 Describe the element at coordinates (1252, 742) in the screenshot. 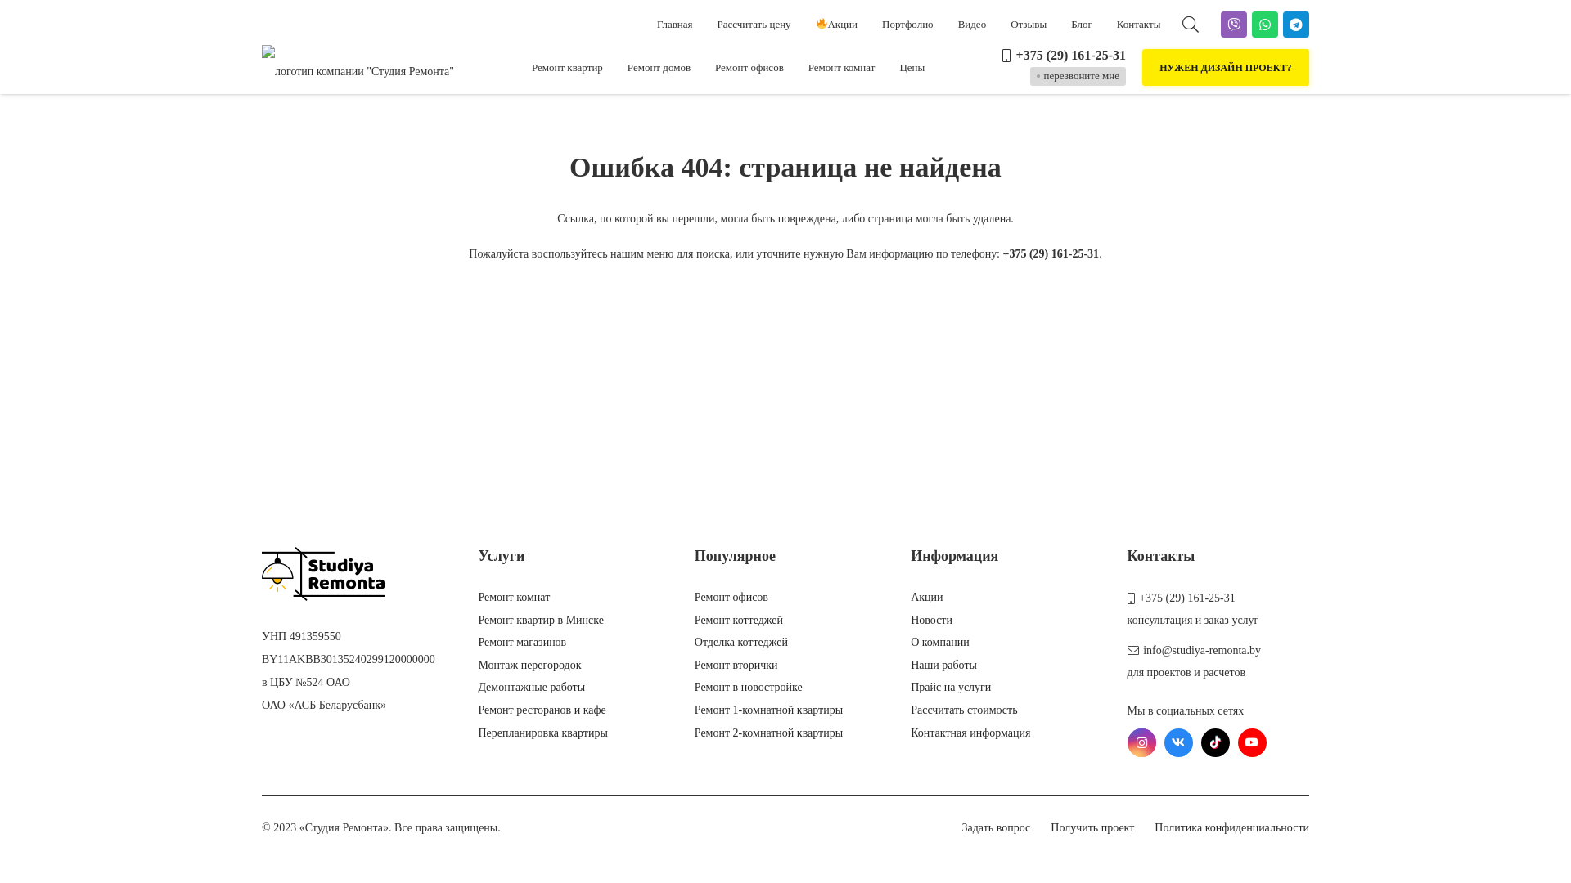

I see `YouTube` at that location.